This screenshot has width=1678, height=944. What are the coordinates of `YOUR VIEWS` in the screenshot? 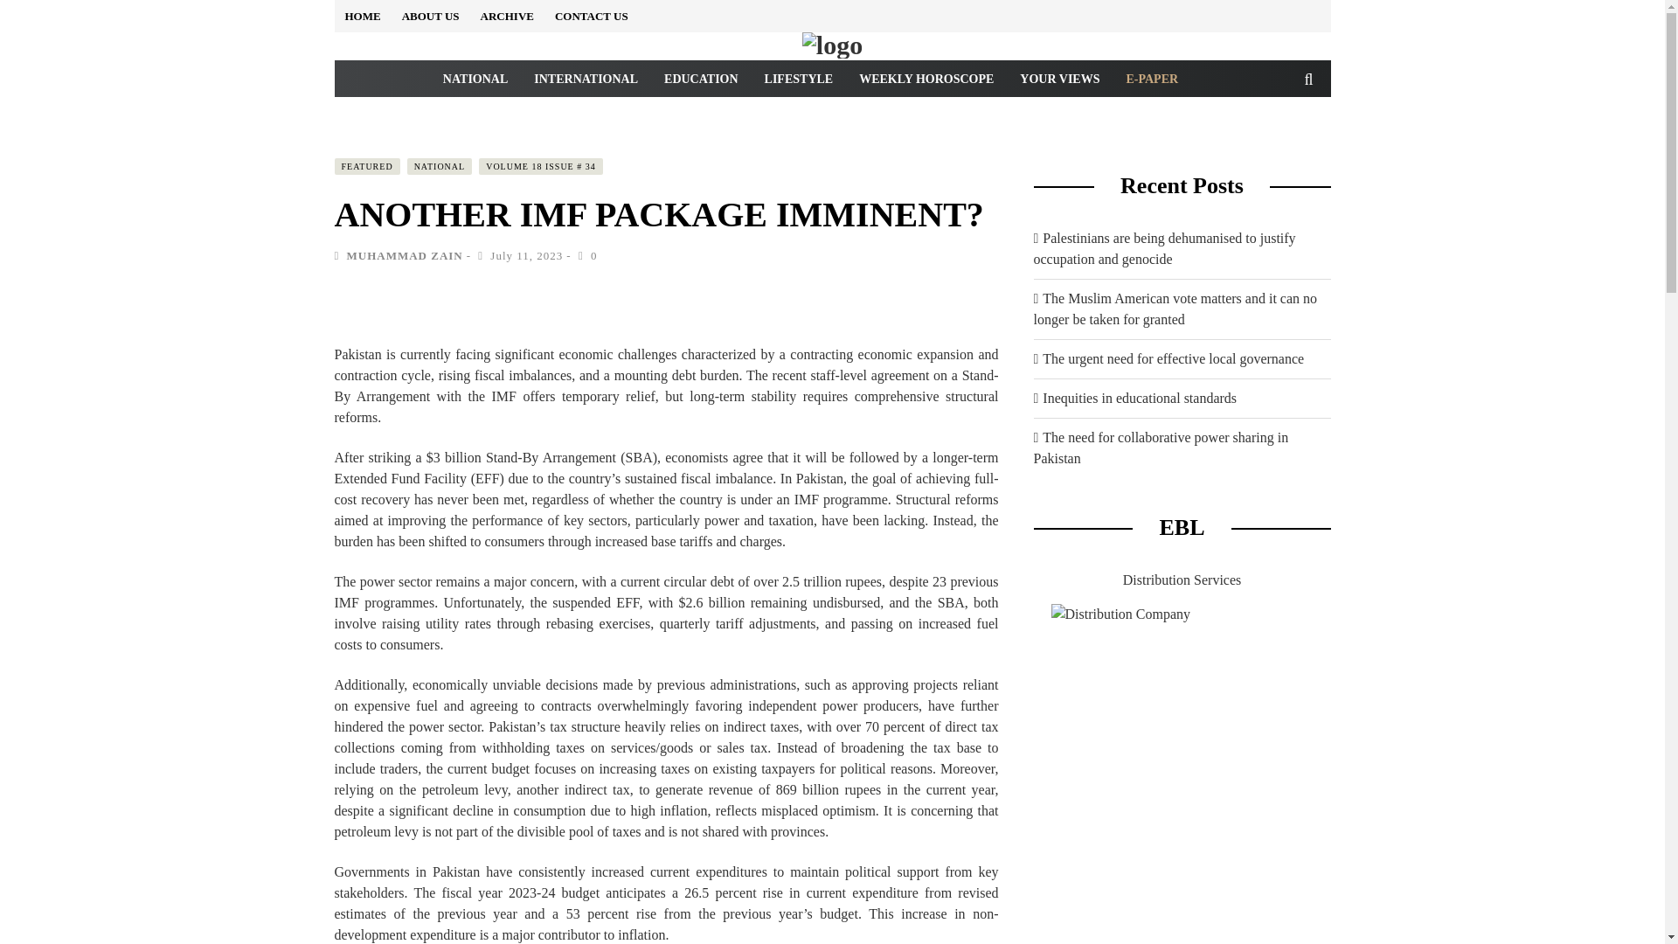 It's located at (1059, 79).